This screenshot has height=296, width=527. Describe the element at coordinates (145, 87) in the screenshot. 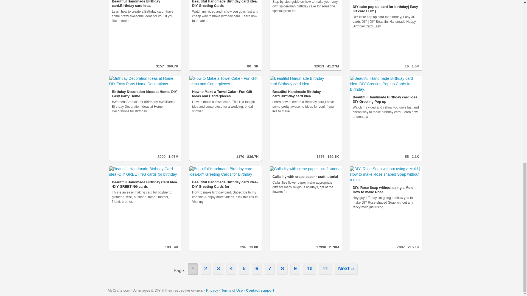

I see `Birthday Decoration Ideas at Home. DIY Easy Party Home` at that location.